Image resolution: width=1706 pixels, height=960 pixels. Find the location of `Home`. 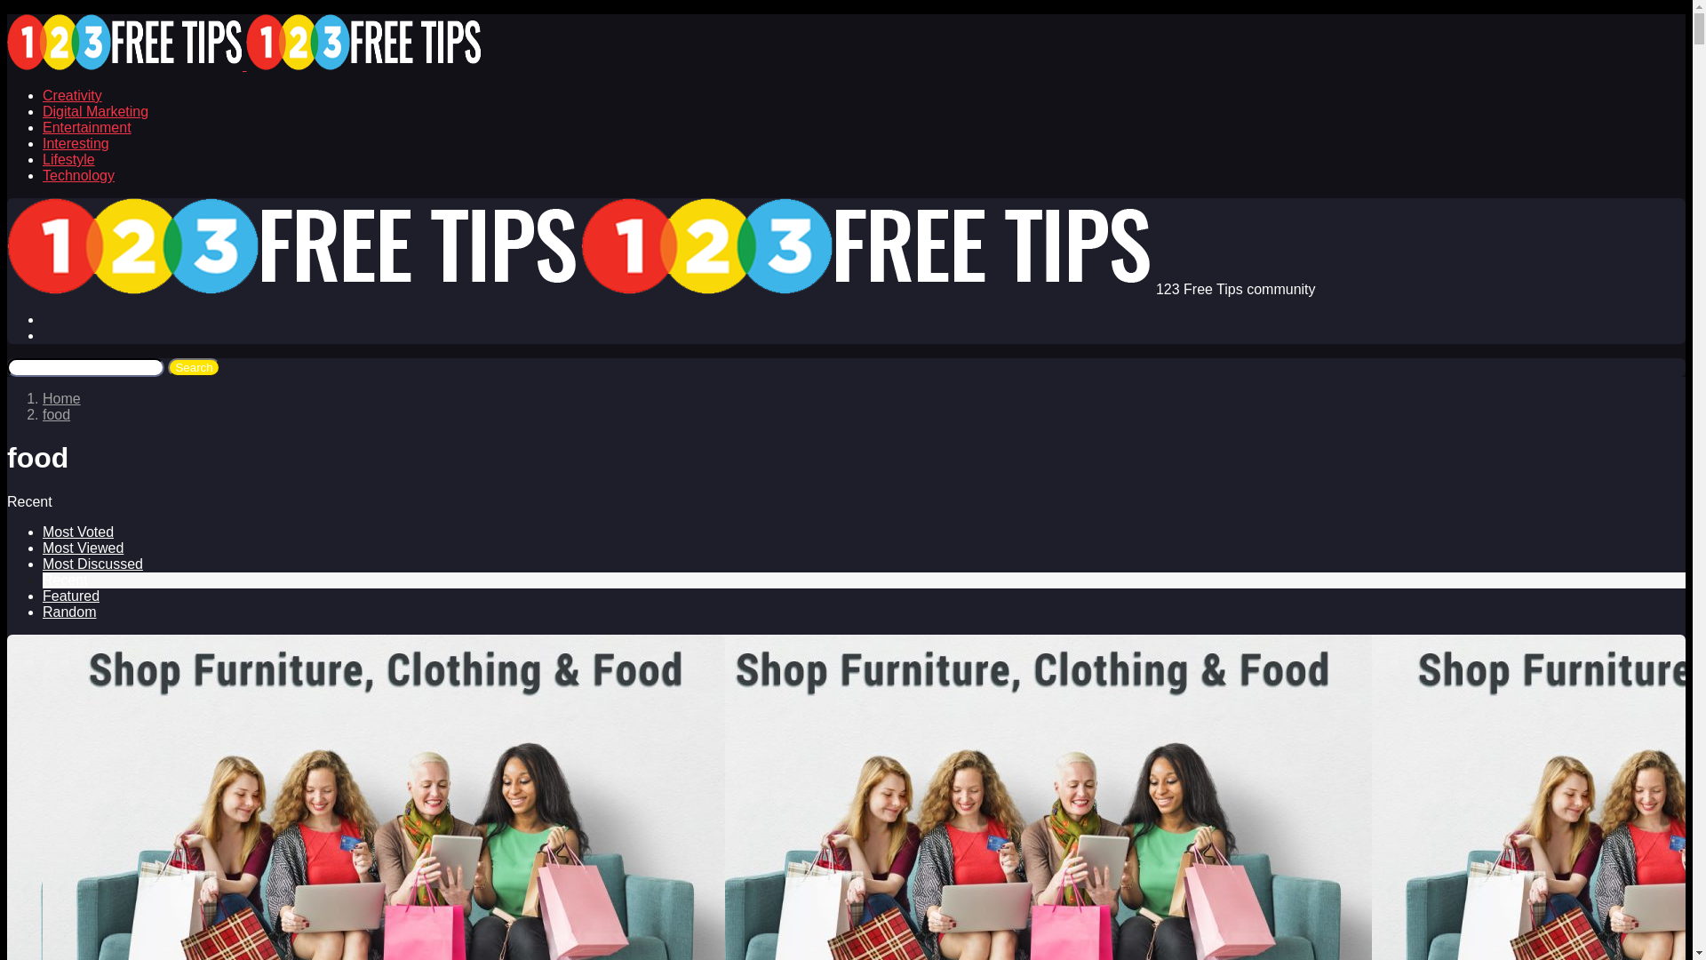

Home is located at coordinates (62, 398).